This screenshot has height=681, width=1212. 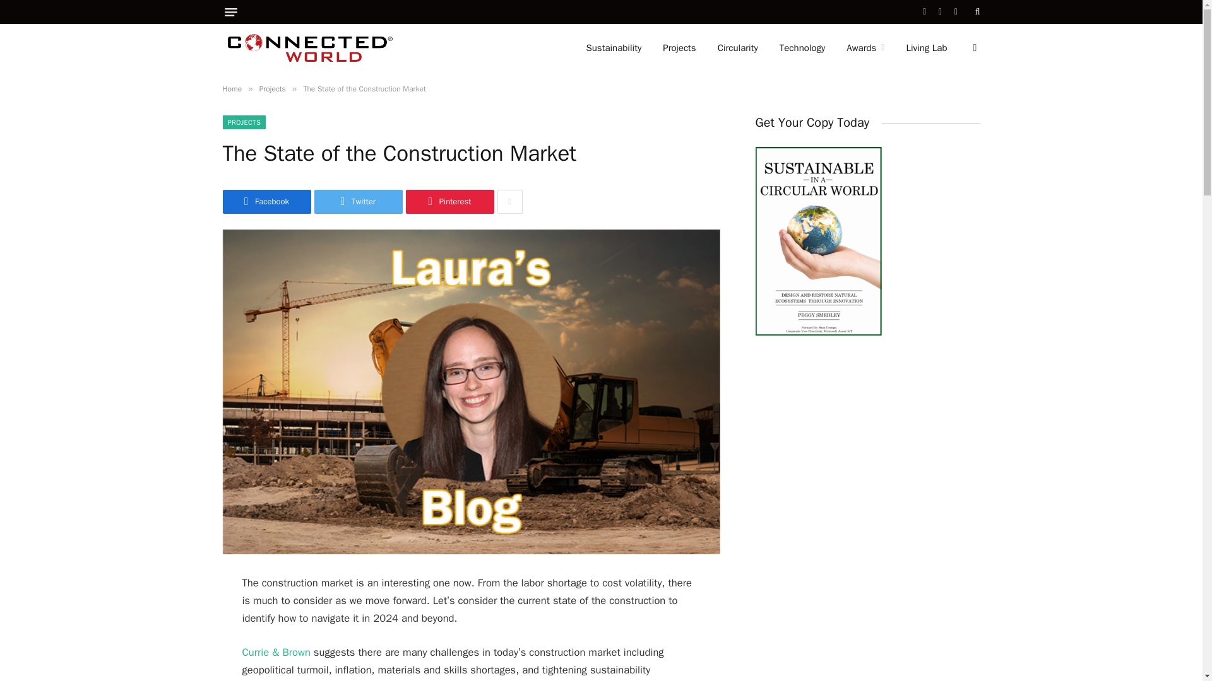 I want to click on PROJECTS, so click(x=244, y=122).